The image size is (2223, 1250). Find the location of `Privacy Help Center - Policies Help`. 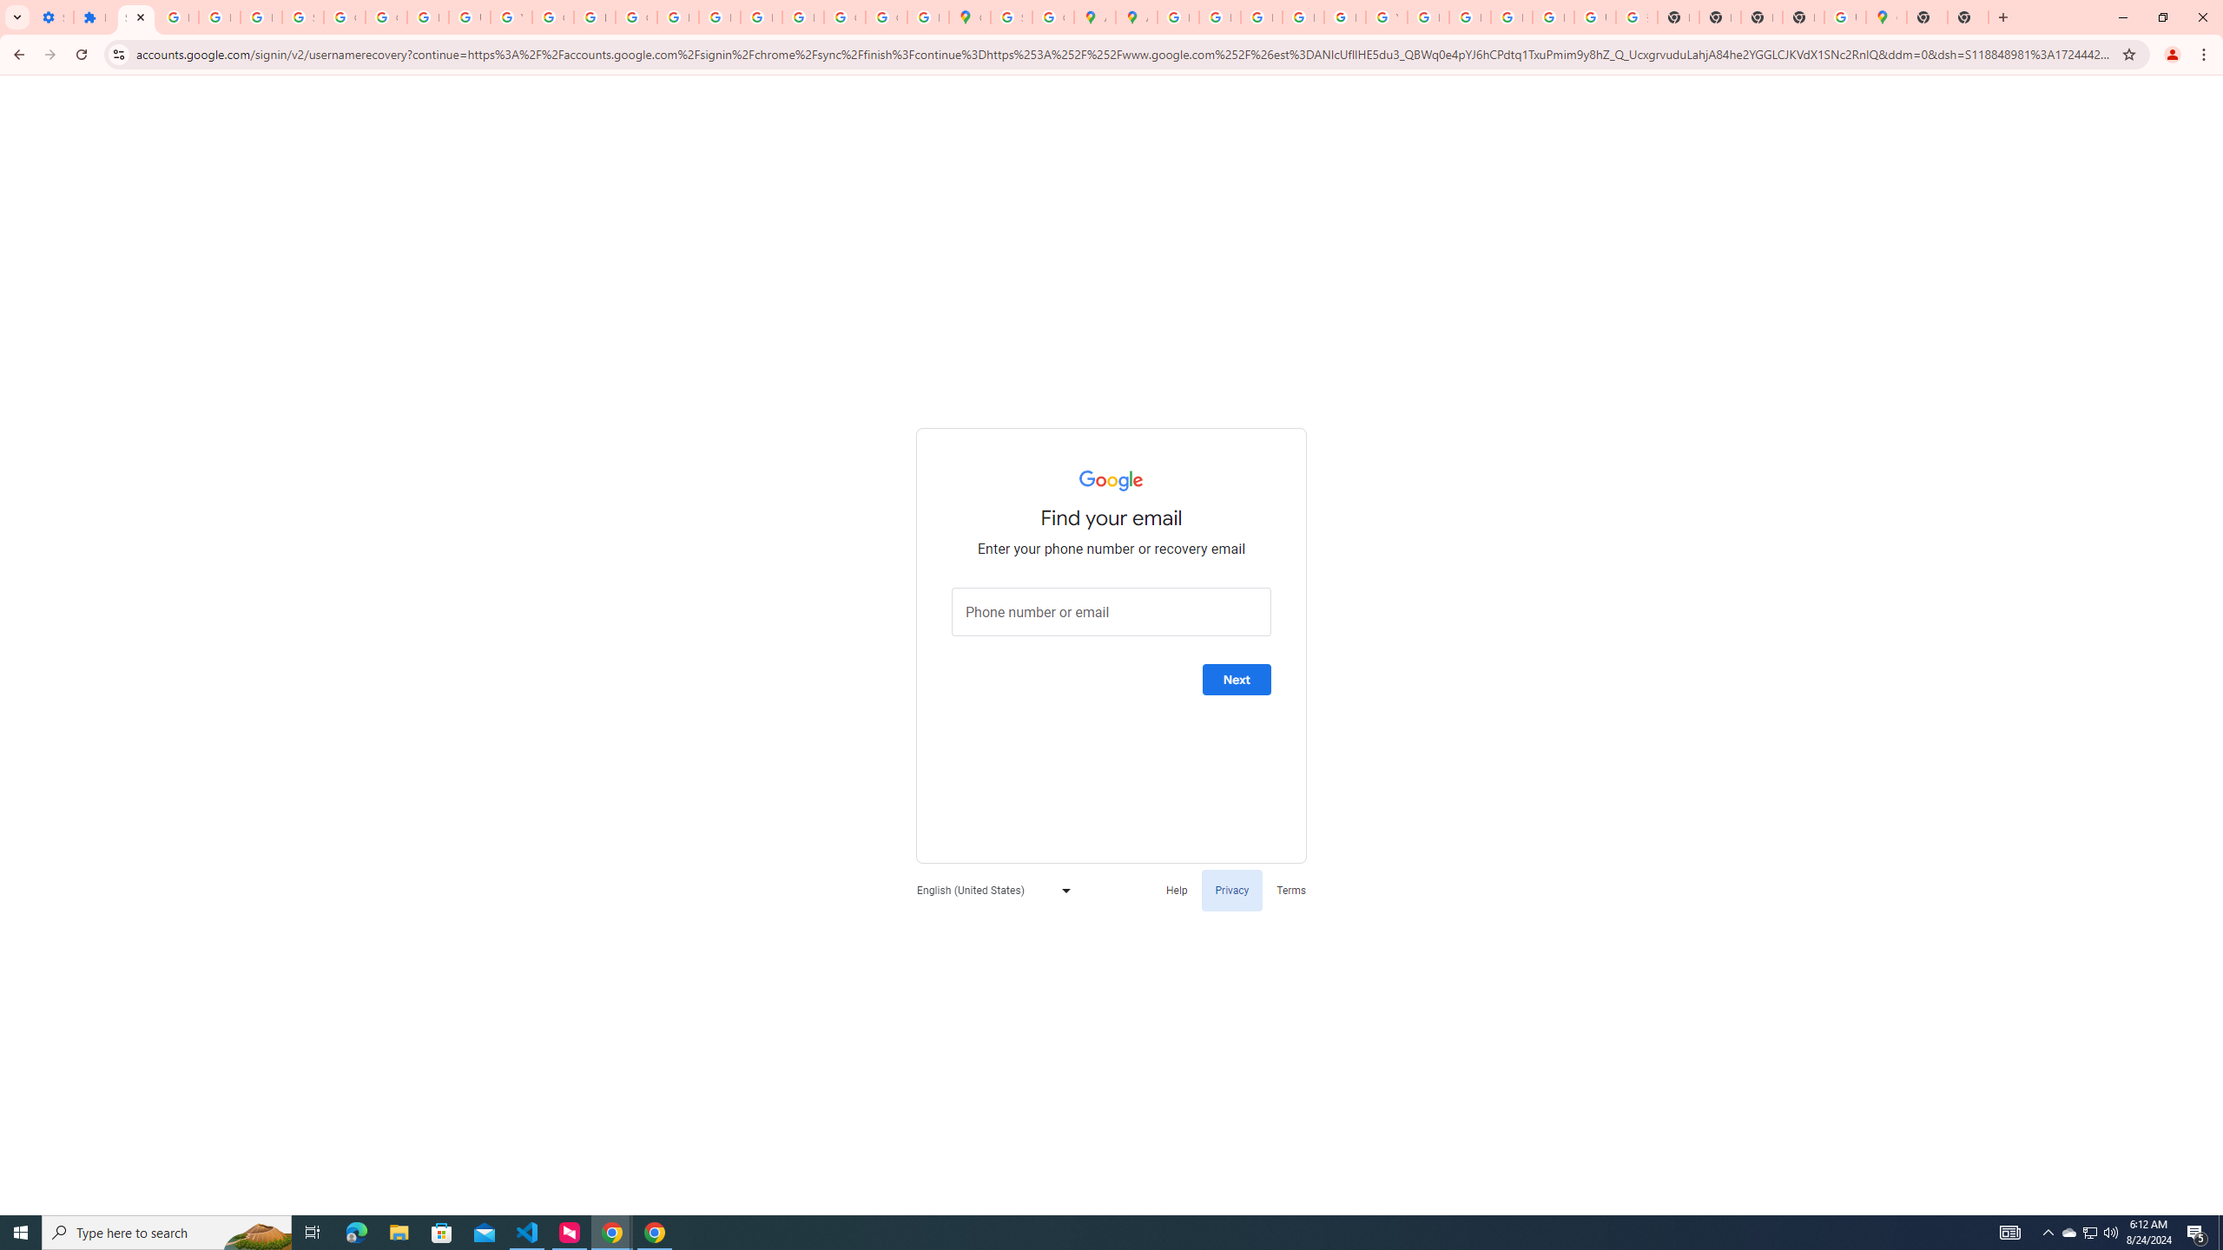

Privacy Help Center - Policies Help is located at coordinates (677, 17).